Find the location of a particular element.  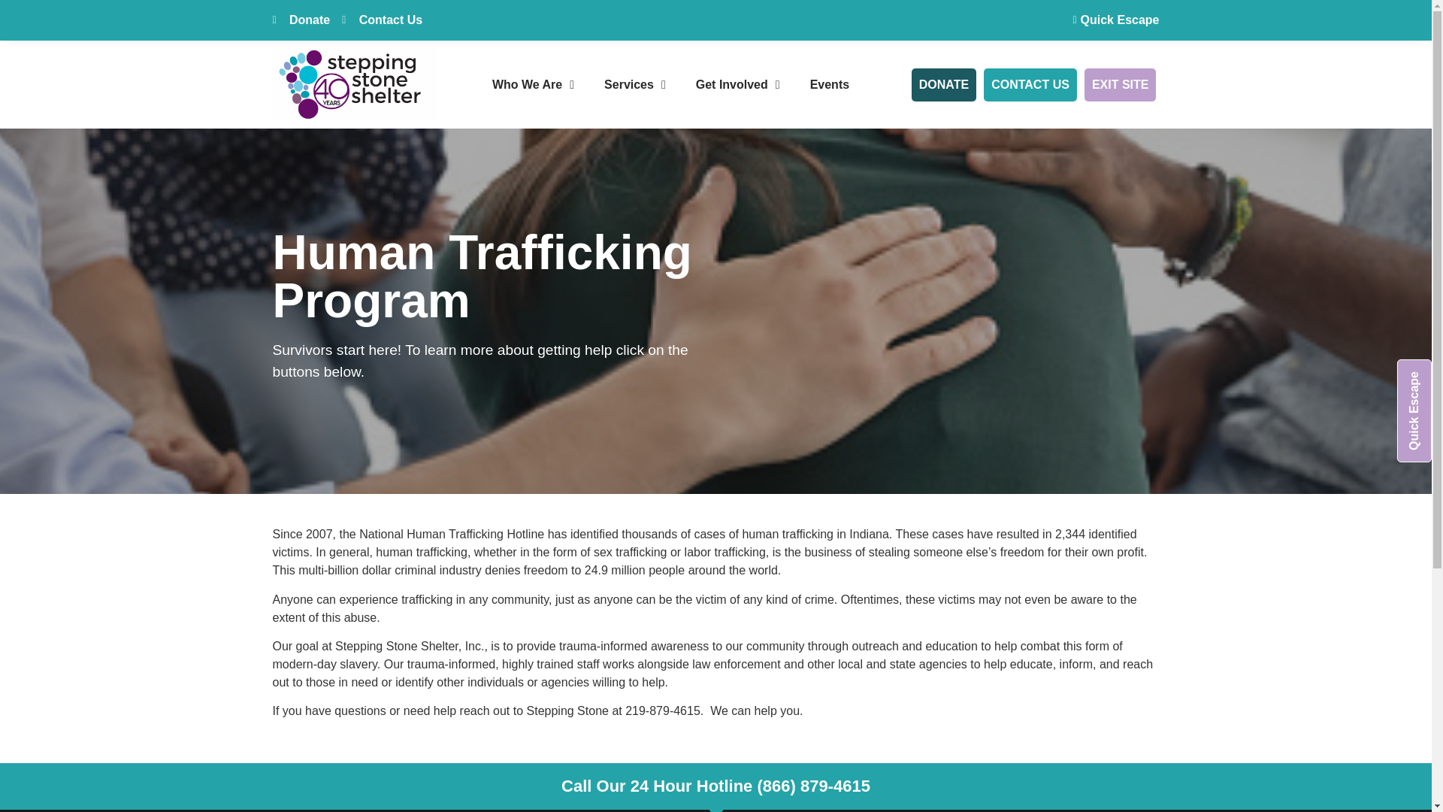

Quick Escape is located at coordinates (1111, 20).